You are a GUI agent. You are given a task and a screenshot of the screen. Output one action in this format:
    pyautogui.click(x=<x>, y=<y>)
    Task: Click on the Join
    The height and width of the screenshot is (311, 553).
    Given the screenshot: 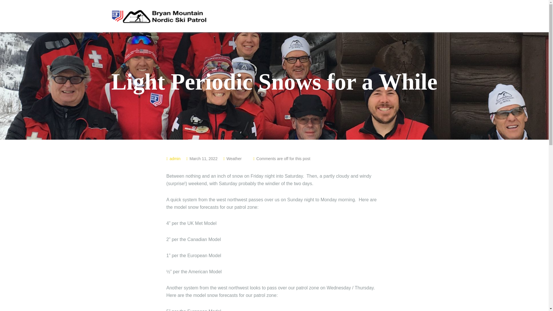 What is the action you would take?
    pyautogui.click(x=335, y=17)
    